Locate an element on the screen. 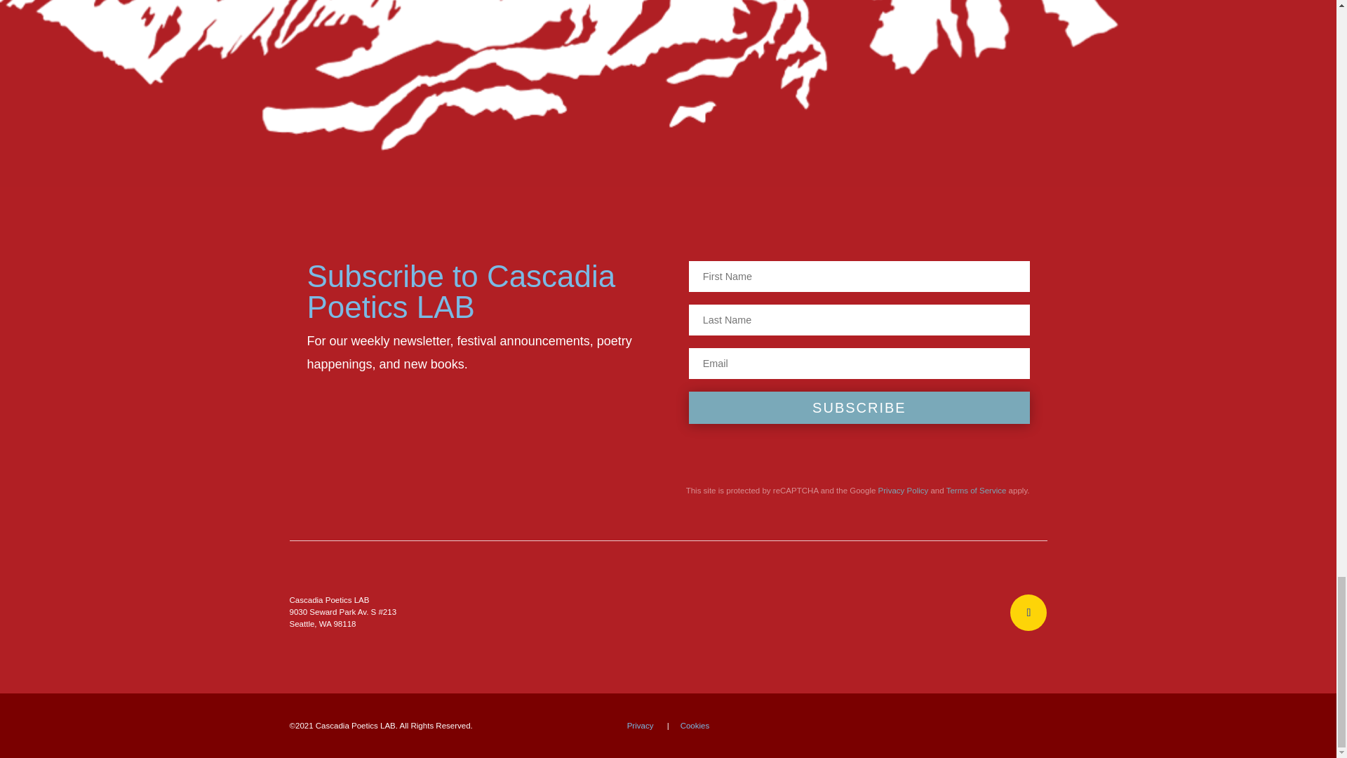  Follow on Facebook is located at coordinates (1028, 612).